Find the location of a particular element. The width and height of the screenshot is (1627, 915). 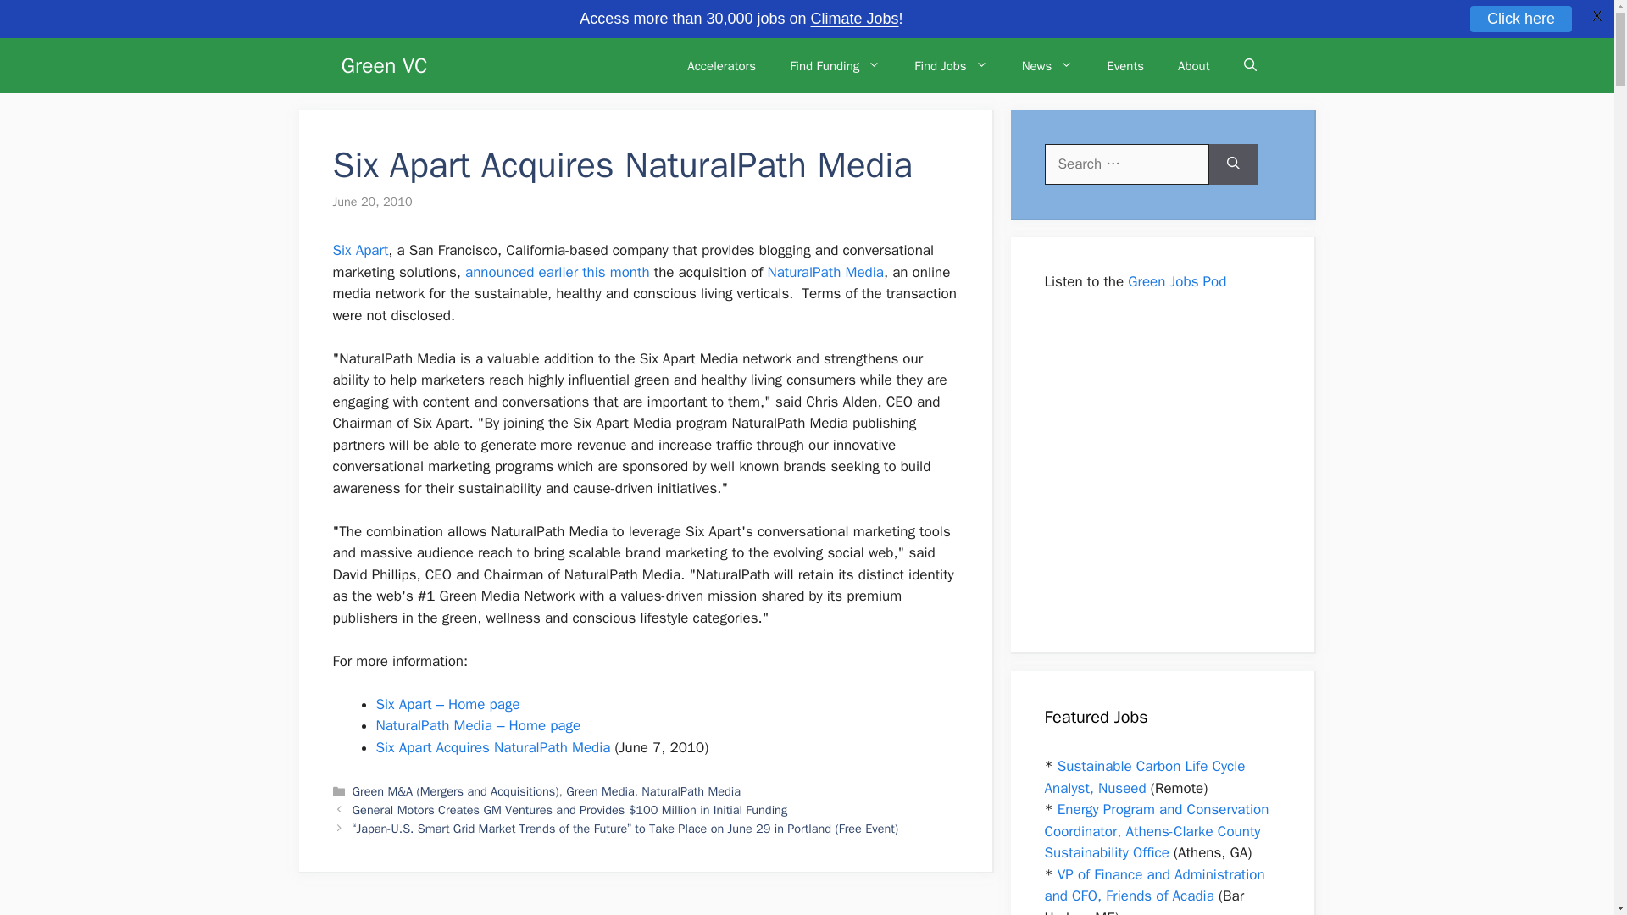

Find Funding is located at coordinates (836, 66).